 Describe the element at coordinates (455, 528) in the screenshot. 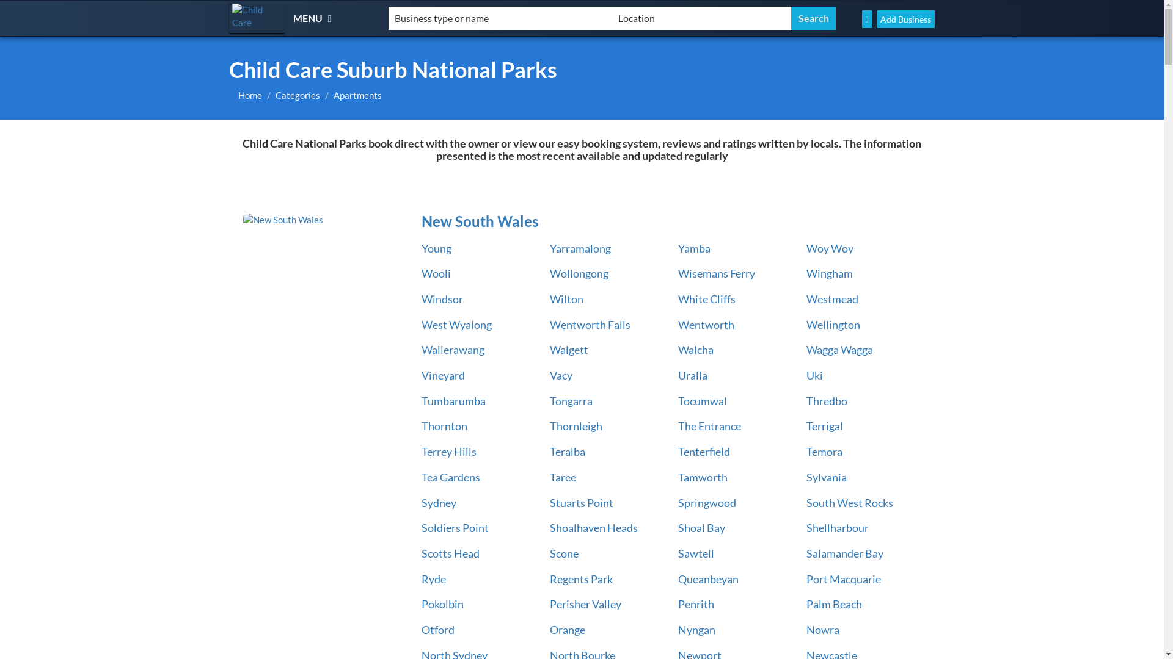

I see `Soldiers Point` at that location.